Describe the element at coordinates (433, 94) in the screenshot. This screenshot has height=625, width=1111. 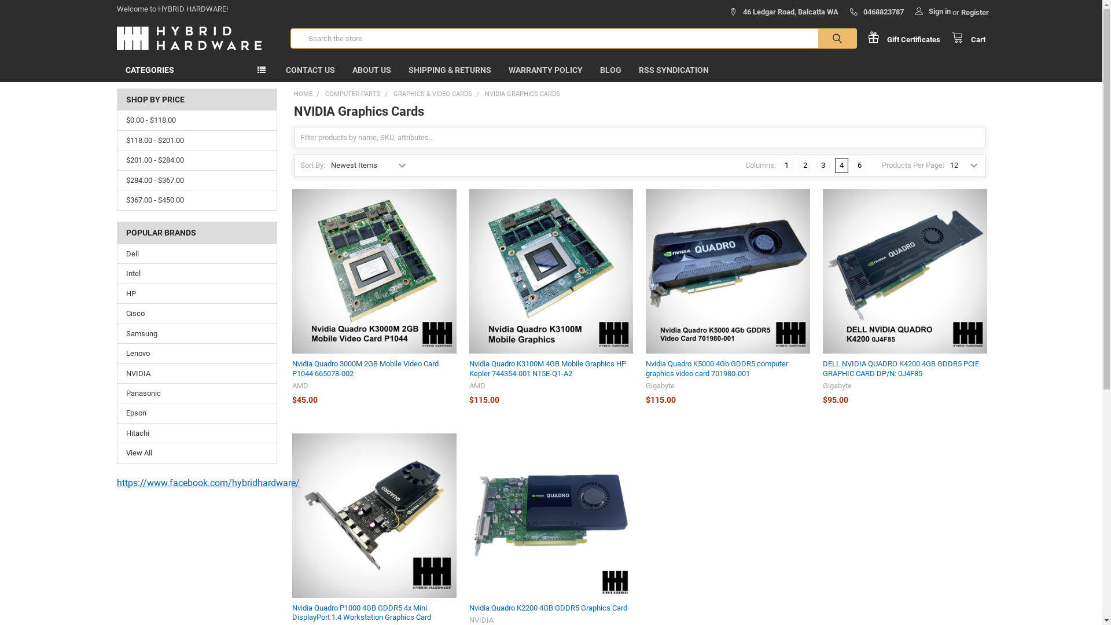
I see `GRAPHICS & VIDEO CARDS` at that location.